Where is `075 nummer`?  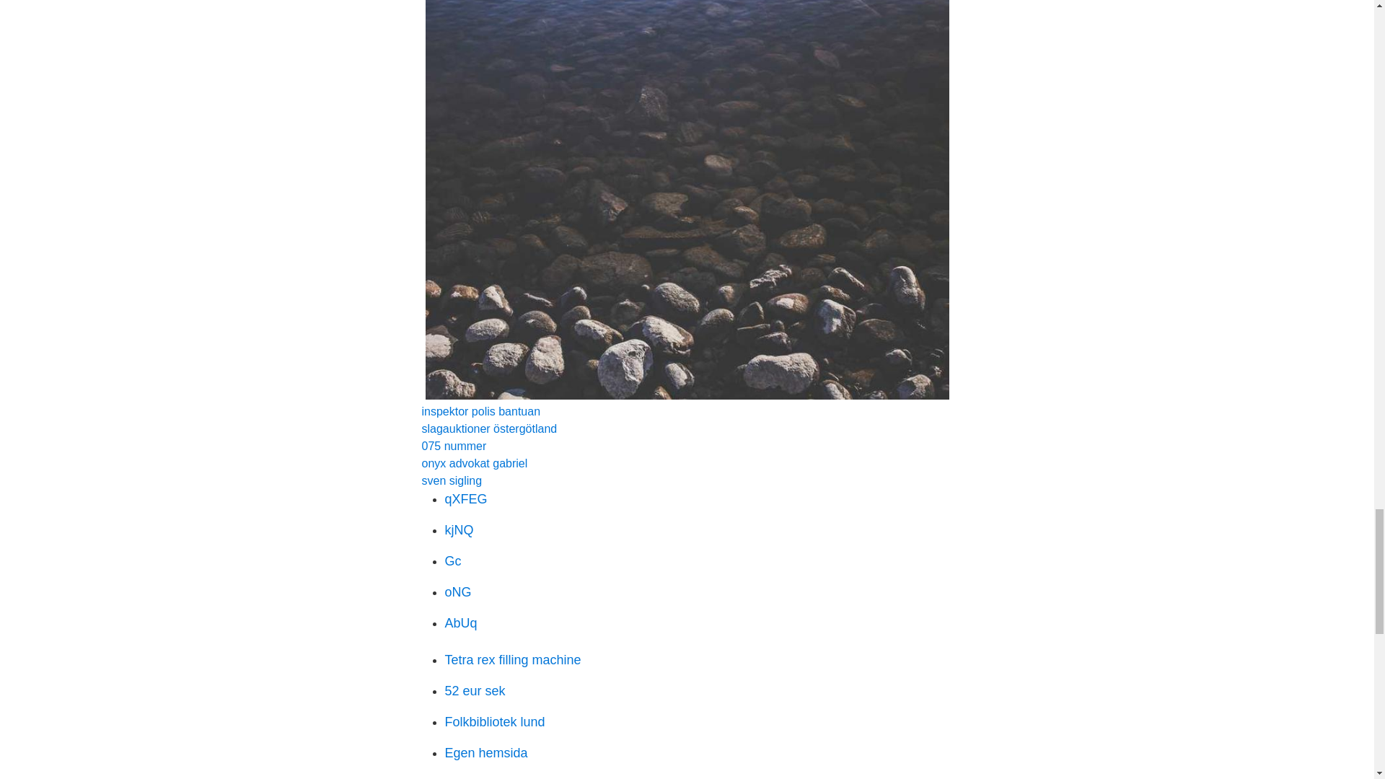 075 nummer is located at coordinates (453, 446).